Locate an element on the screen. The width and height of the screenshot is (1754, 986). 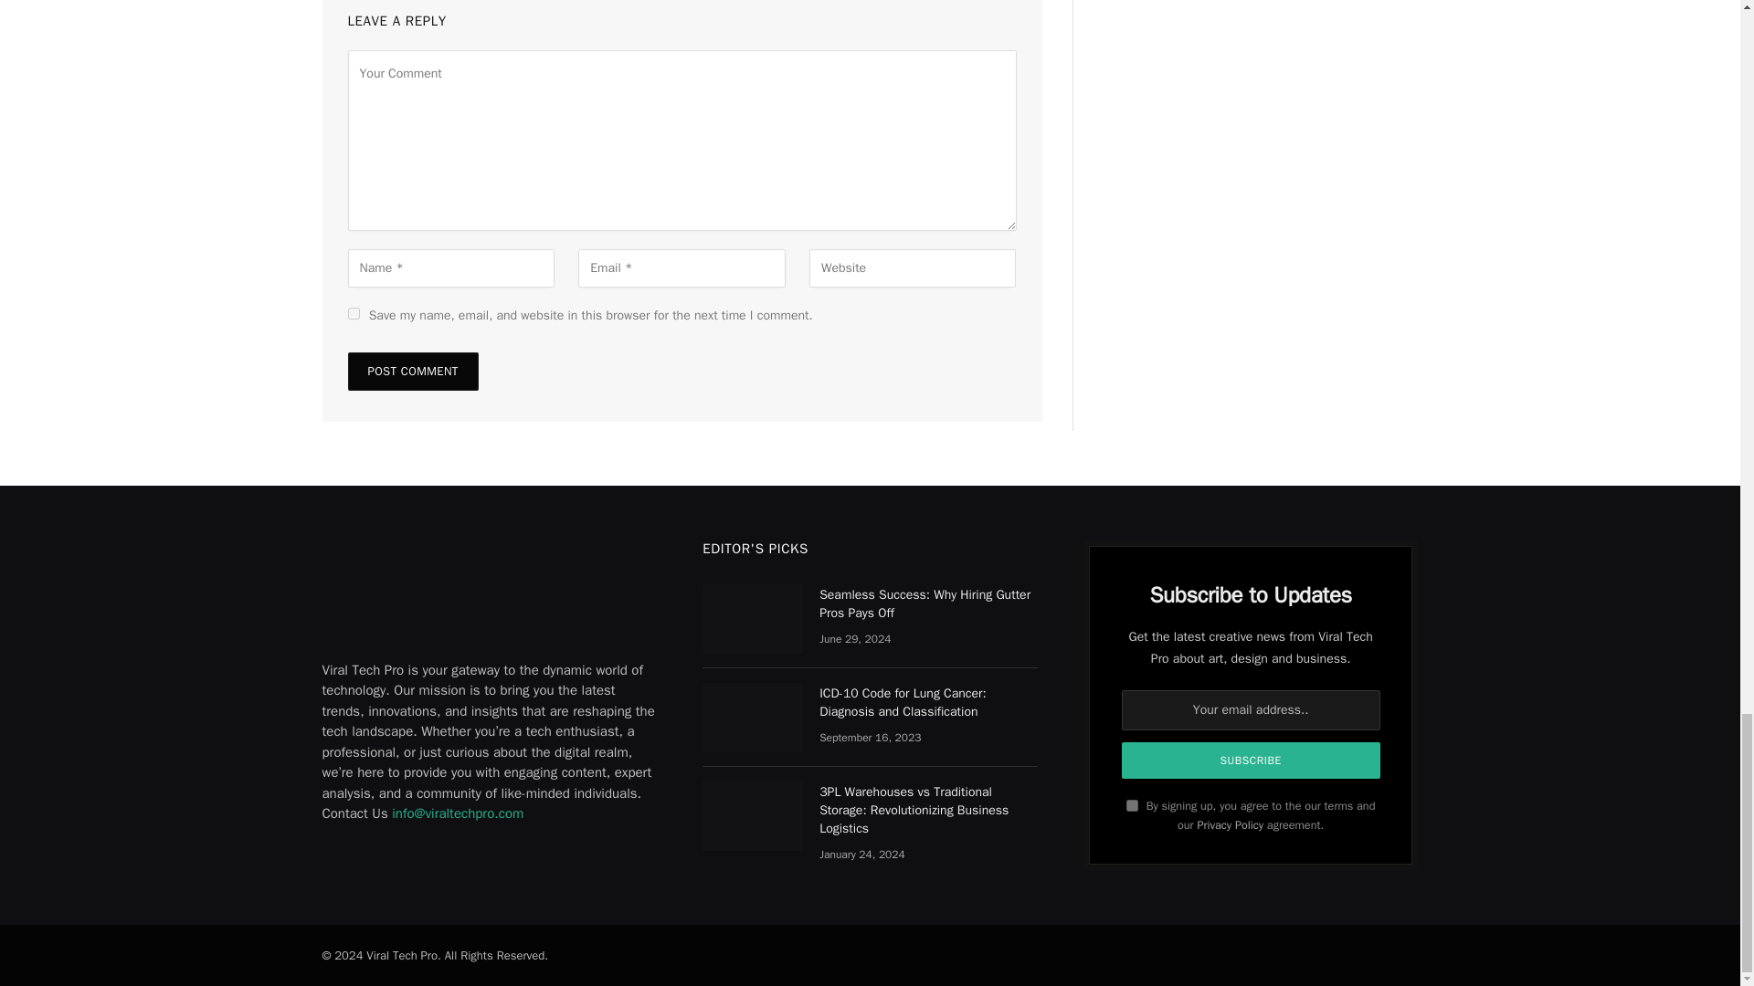
Post Comment is located at coordinates (412, 371).